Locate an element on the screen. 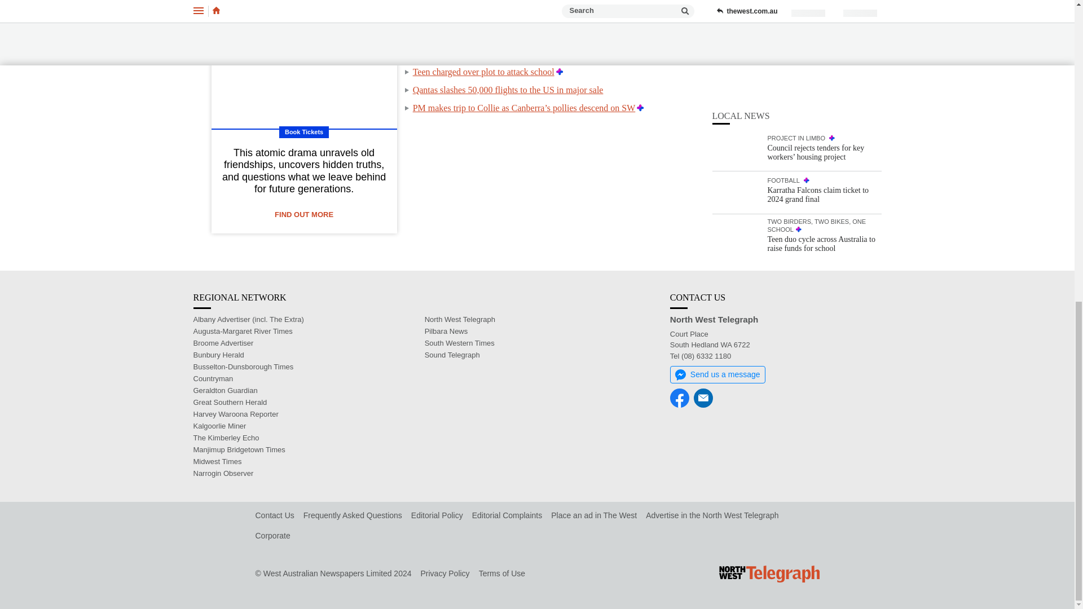 The height and width of the screenshot is (609, 1083). Premium is located at coordinates (614, 17).